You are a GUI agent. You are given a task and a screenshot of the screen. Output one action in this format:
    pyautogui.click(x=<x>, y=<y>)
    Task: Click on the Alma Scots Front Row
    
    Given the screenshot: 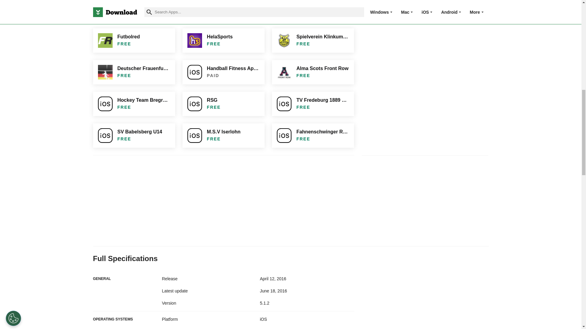 What is the action you would take?
    pyautogui.click(x=313, y=72)
    